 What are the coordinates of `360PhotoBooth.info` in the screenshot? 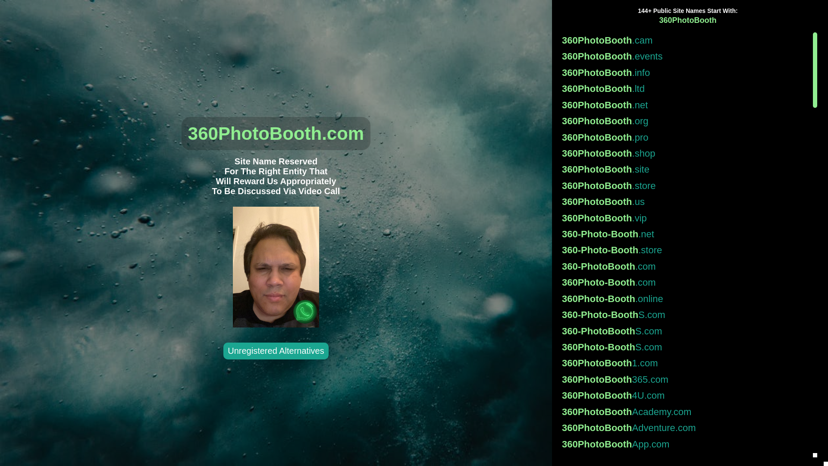 It's located at (686, 72).